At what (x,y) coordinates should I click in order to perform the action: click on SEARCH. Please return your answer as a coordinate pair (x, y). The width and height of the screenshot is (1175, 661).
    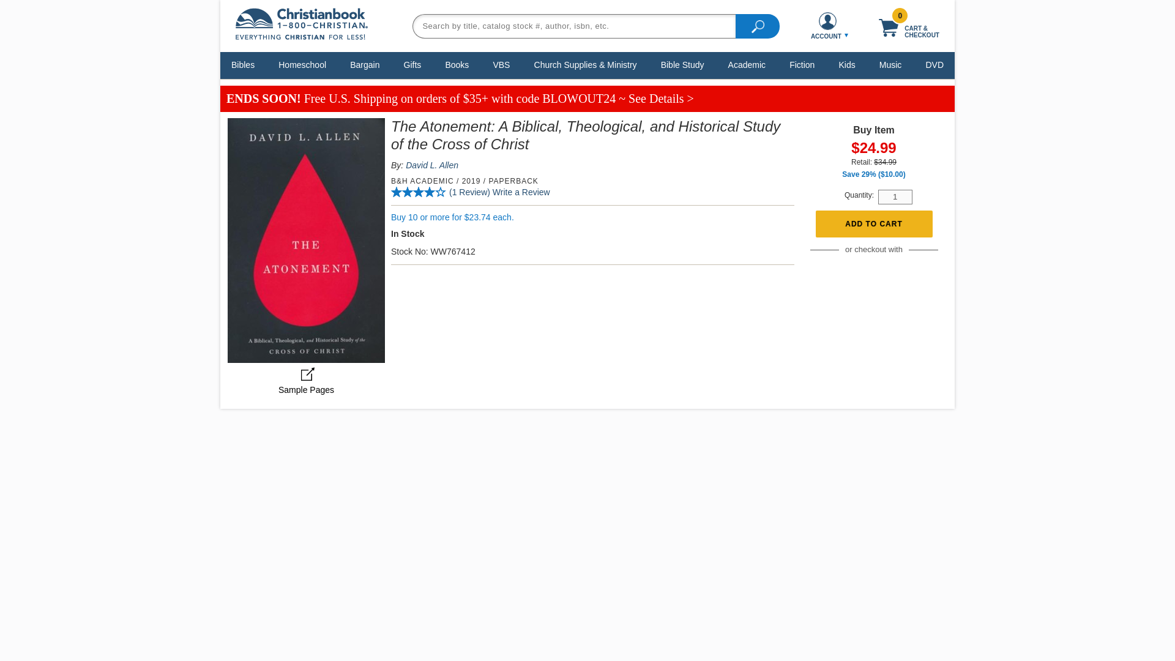
    Looking at the image, I should click on (758, 25).